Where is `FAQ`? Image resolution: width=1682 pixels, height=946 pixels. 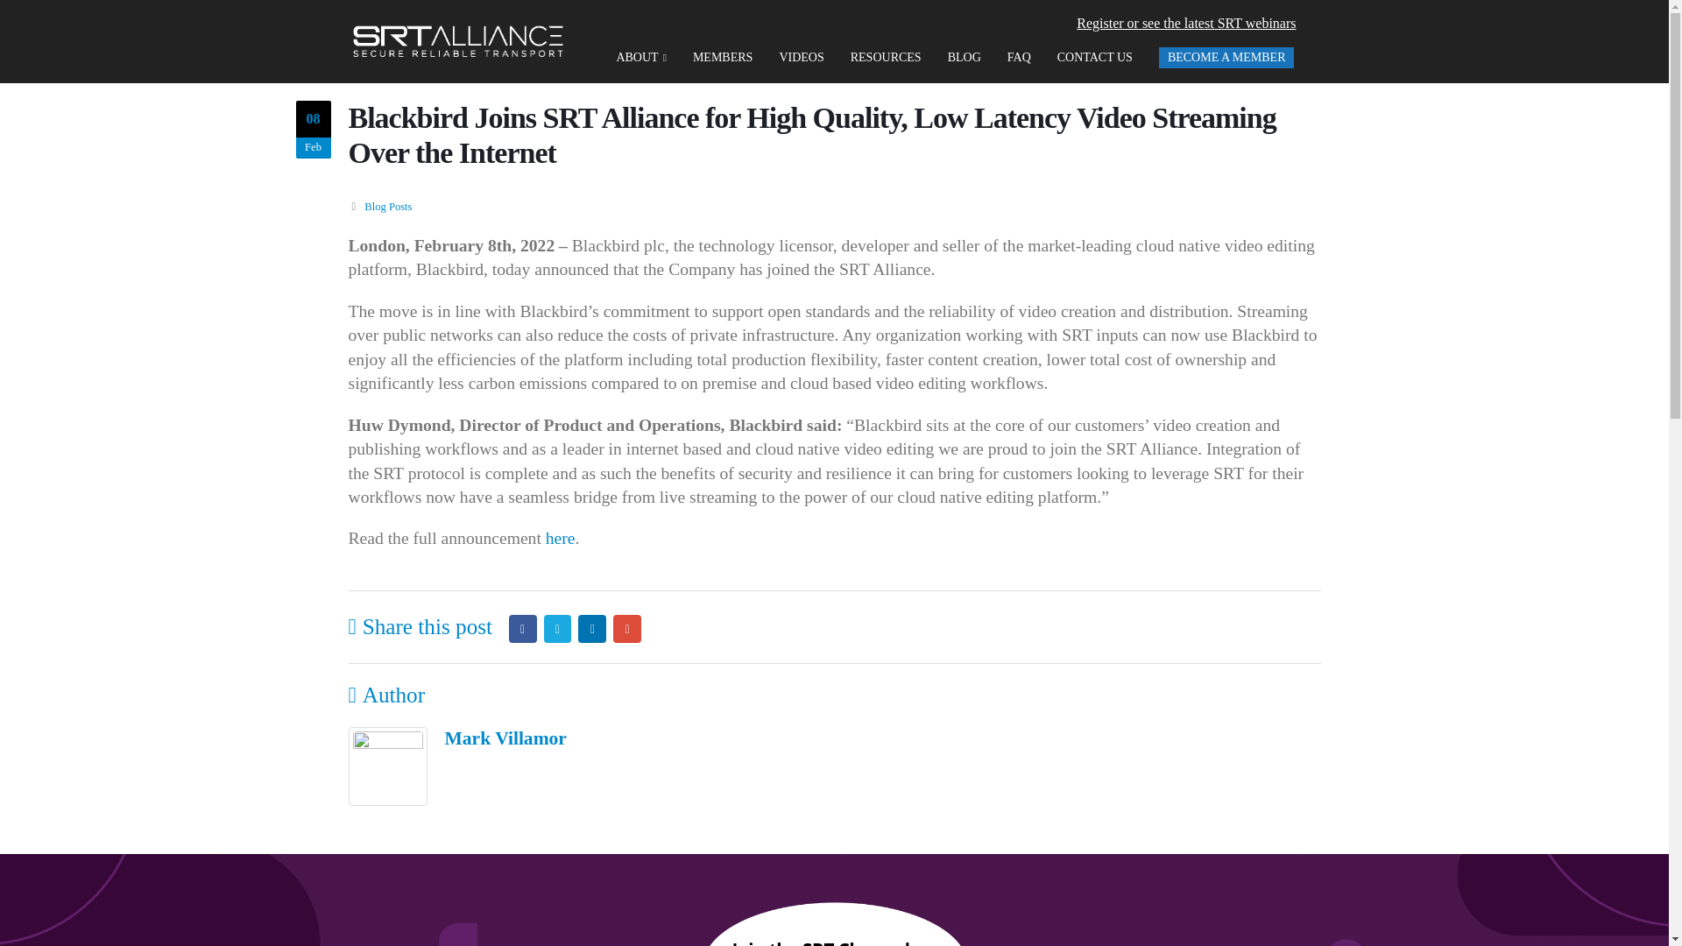 FAQ is located at coordinates (1019, 59).